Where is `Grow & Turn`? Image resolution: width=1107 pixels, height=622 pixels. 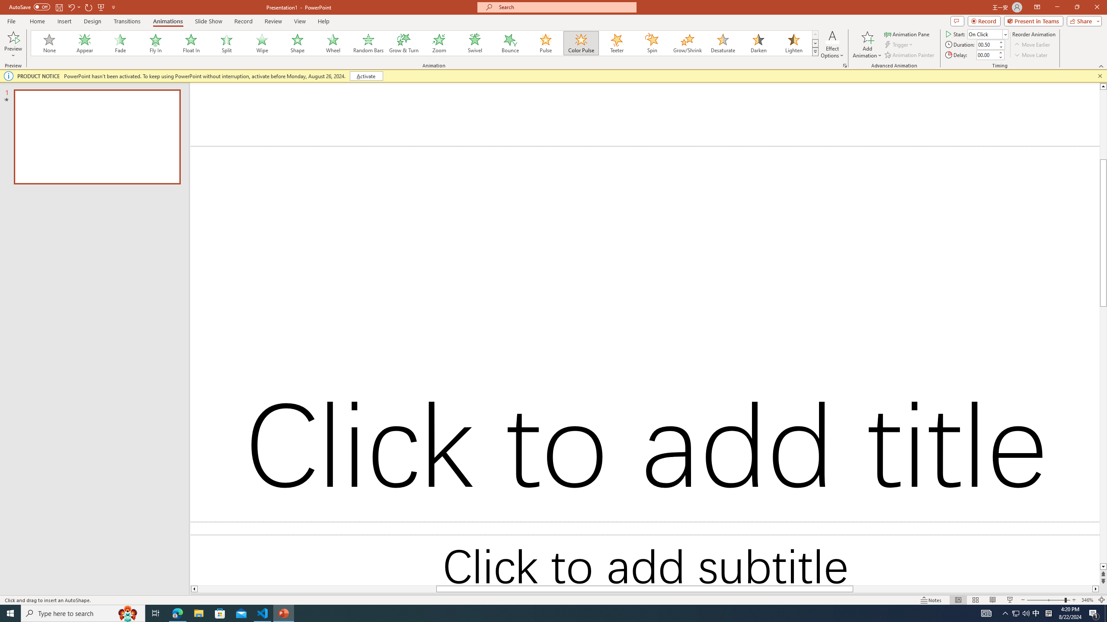
Grow & Turn is located at coordinates (404, 43).